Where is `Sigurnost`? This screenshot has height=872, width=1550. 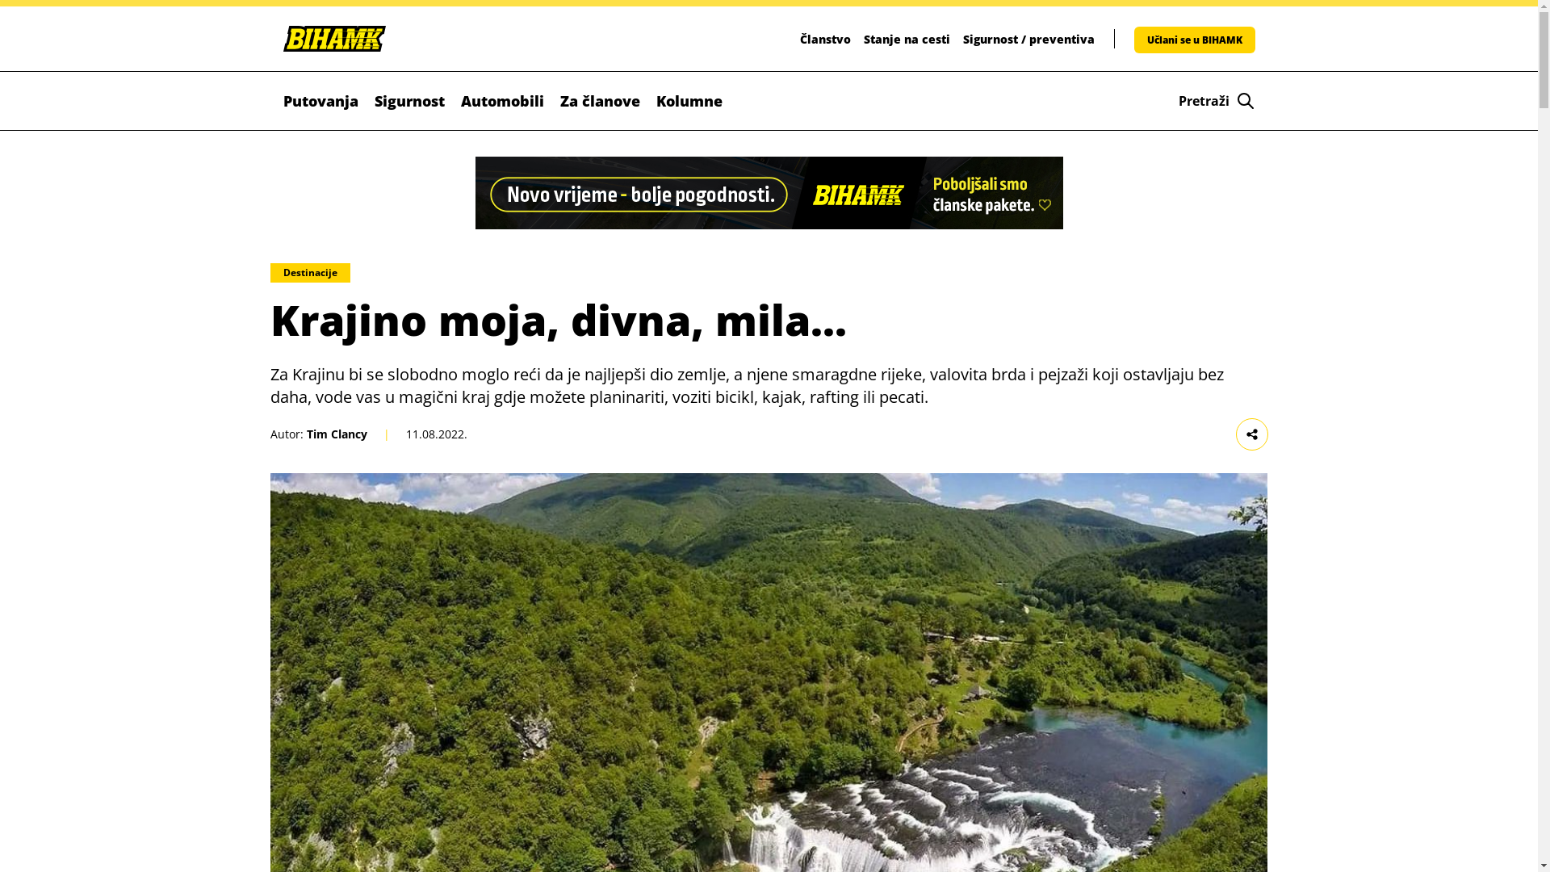 Sigurnost is located at coordinates (410, 101).